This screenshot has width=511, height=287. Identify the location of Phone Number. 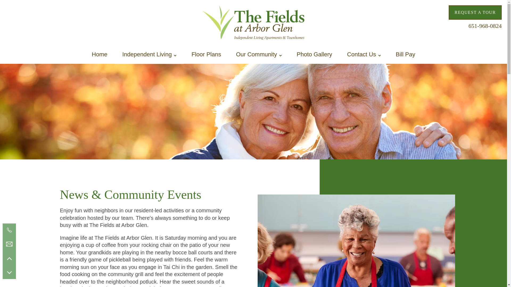
(9, 230).